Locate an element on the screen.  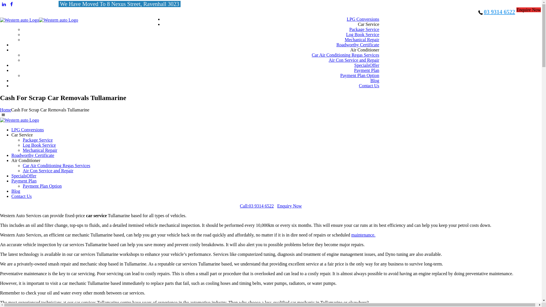
Mechanical Repair is located at coordinates (362, 40).